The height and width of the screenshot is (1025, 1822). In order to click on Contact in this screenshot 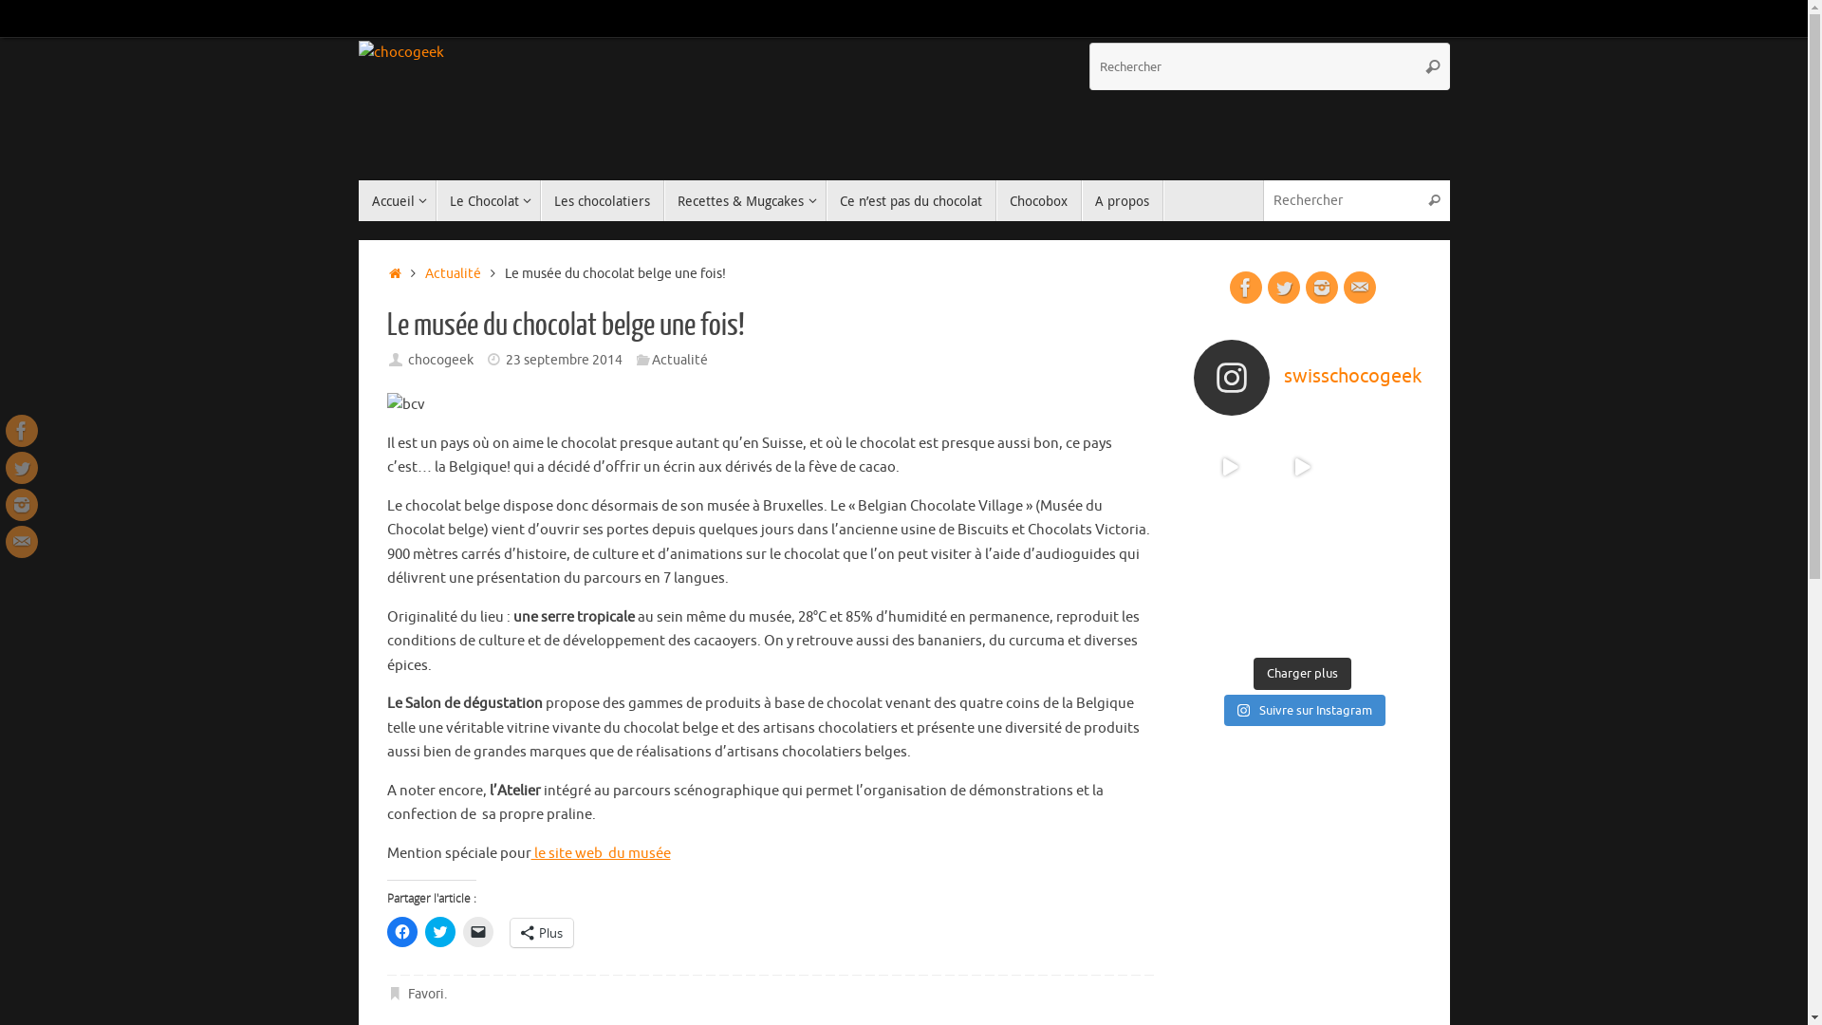, I will do `click(22, 542)`.